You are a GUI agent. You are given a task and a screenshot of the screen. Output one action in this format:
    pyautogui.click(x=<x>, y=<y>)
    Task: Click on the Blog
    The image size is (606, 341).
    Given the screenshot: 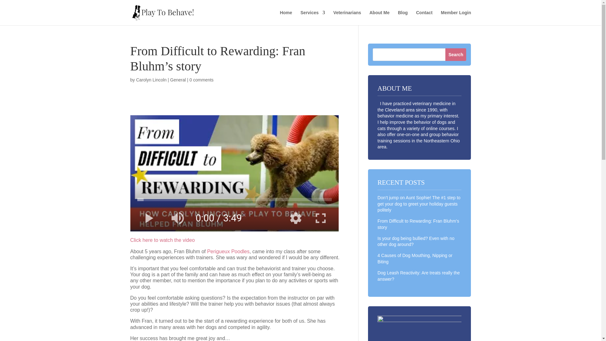 What is the action you would take?
    pyautogui.click(x=403, y=18)
    